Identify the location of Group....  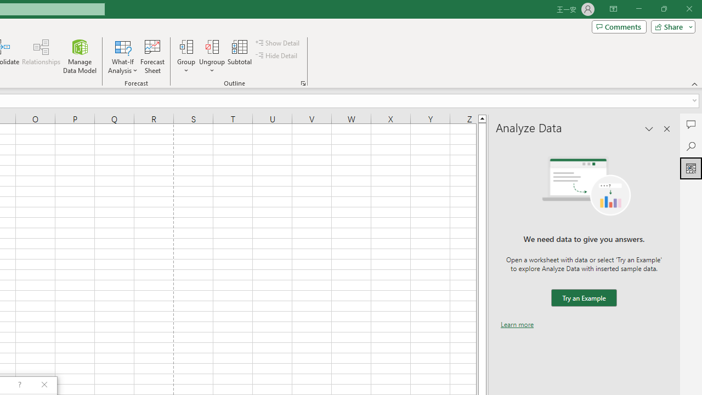
(186, 46).